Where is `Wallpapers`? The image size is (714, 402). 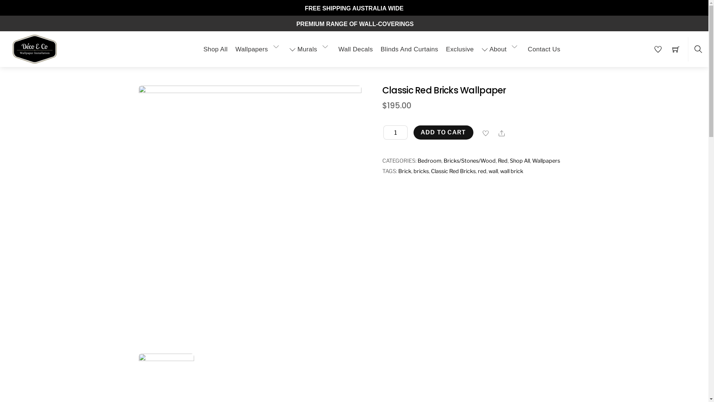 Wallpapers is located at coordinates (258, 47).